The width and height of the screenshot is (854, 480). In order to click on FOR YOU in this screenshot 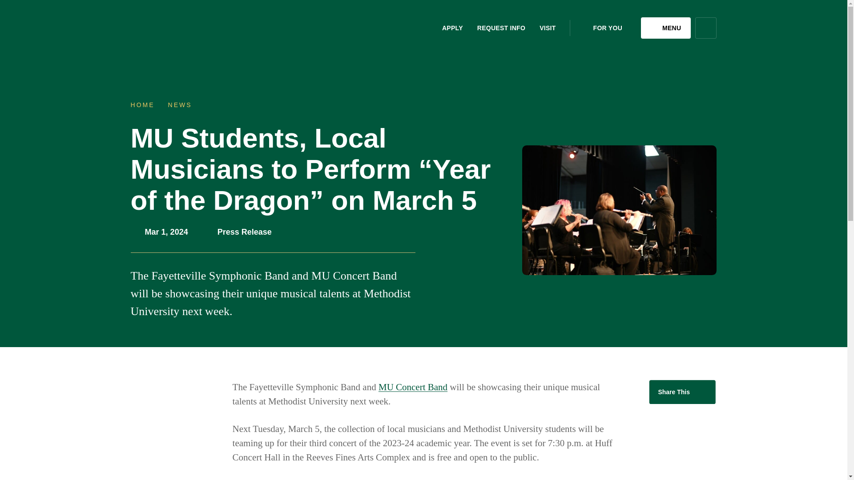, I will do `click(606, 28)`.